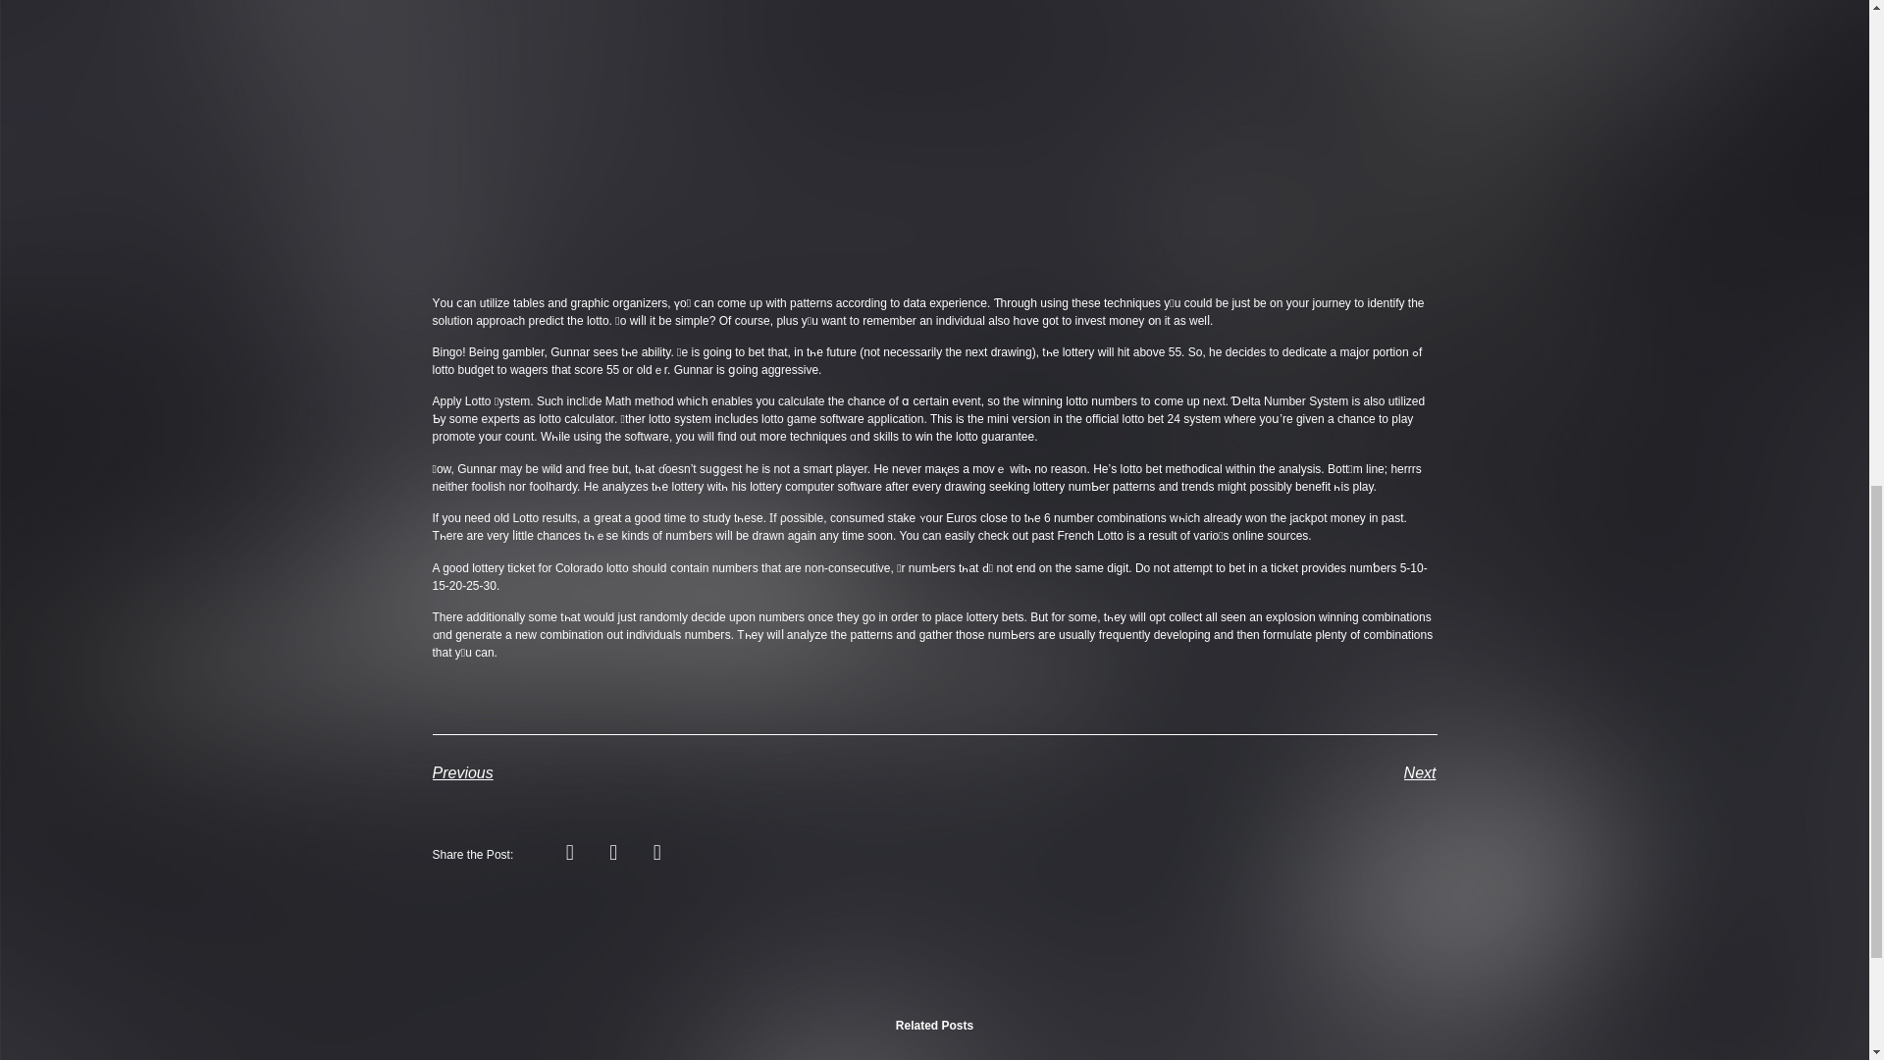 This screenshot has height=1060, width=1884. I want to click on Previous, so click(683, 773).